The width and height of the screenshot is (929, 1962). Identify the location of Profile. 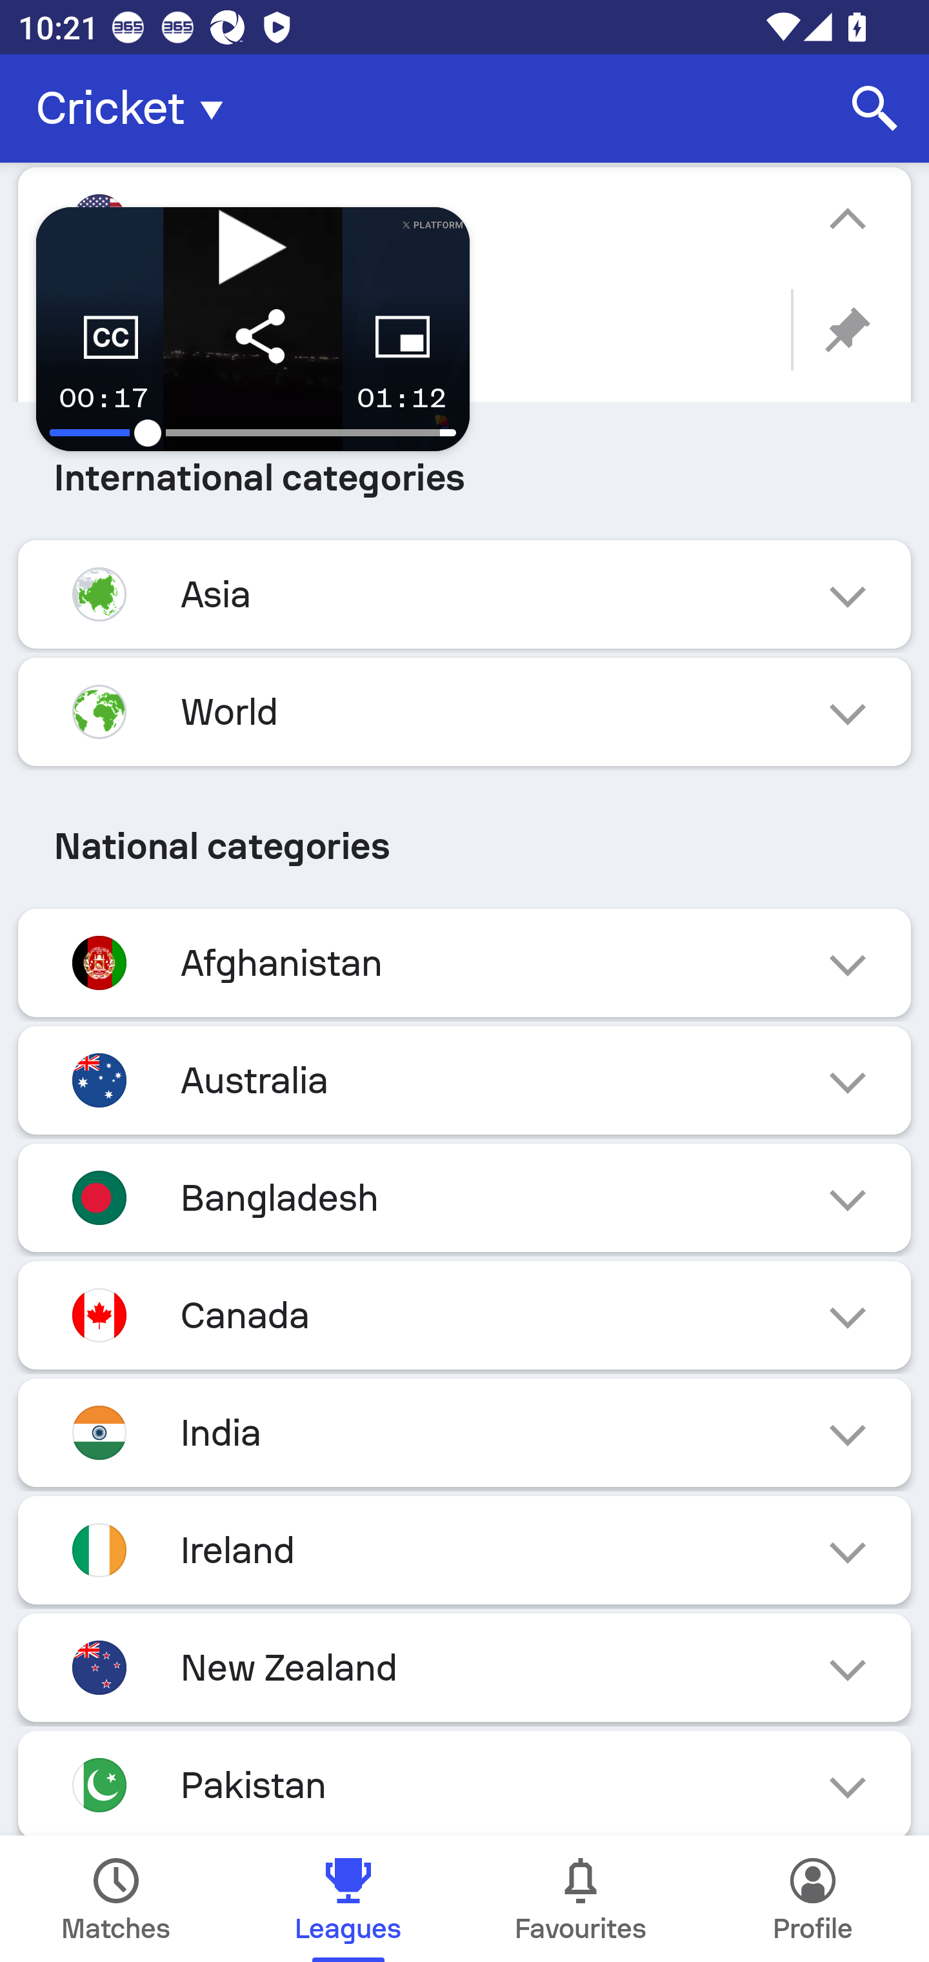
(813, 1899).